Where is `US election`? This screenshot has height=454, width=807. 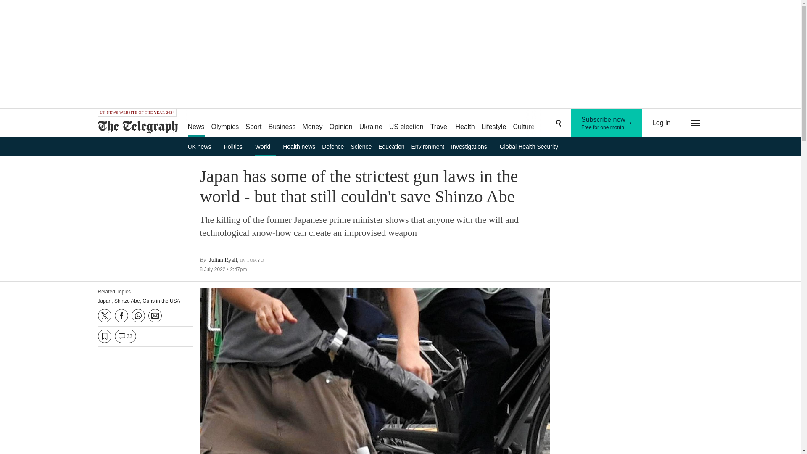 US election is located at coordinates (340, 124).